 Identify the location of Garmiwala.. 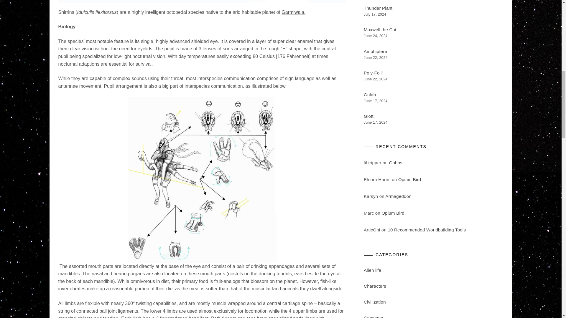
(293, 12).